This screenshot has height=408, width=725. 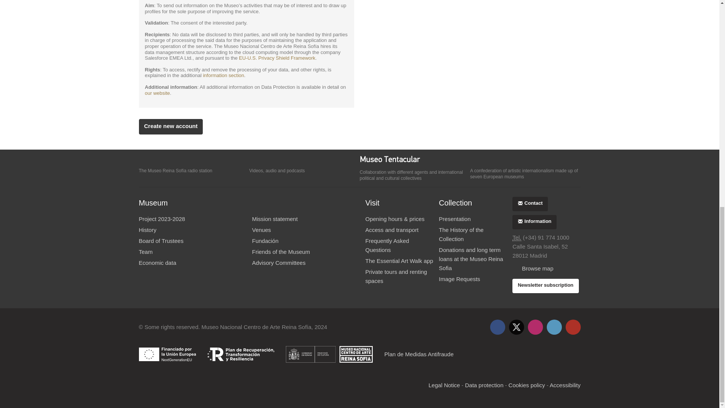 I want to click on Presentation, so click(x=473, y=219).